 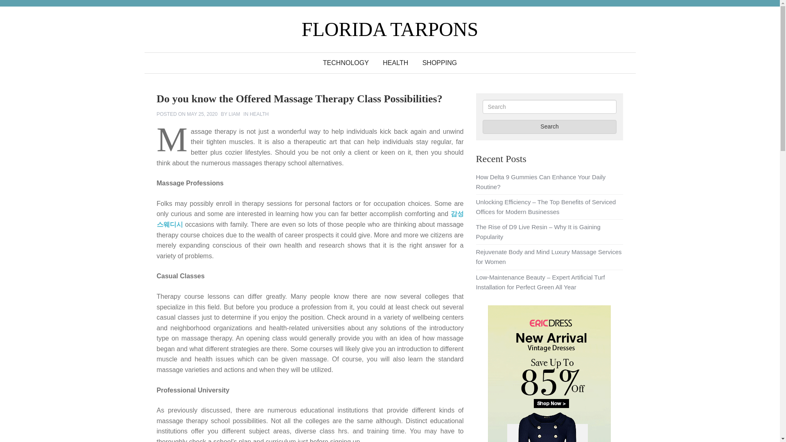 What do you see at coordinates (440, 63) in the screenshot?
I see `SHOPPING` at bounding box center [440, 63].